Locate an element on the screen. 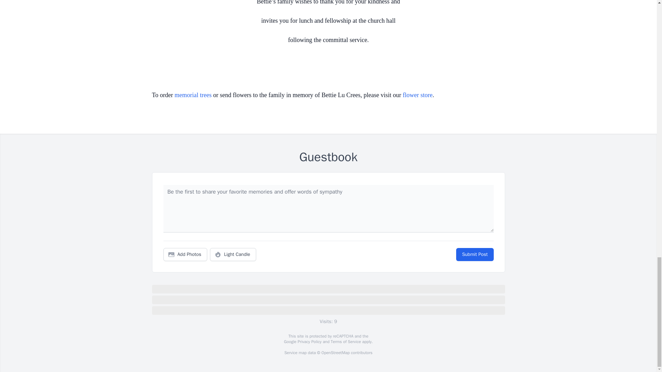 The height and width of the screenshot is (372, 662). Add Photos is located at coordinates (185, 255).